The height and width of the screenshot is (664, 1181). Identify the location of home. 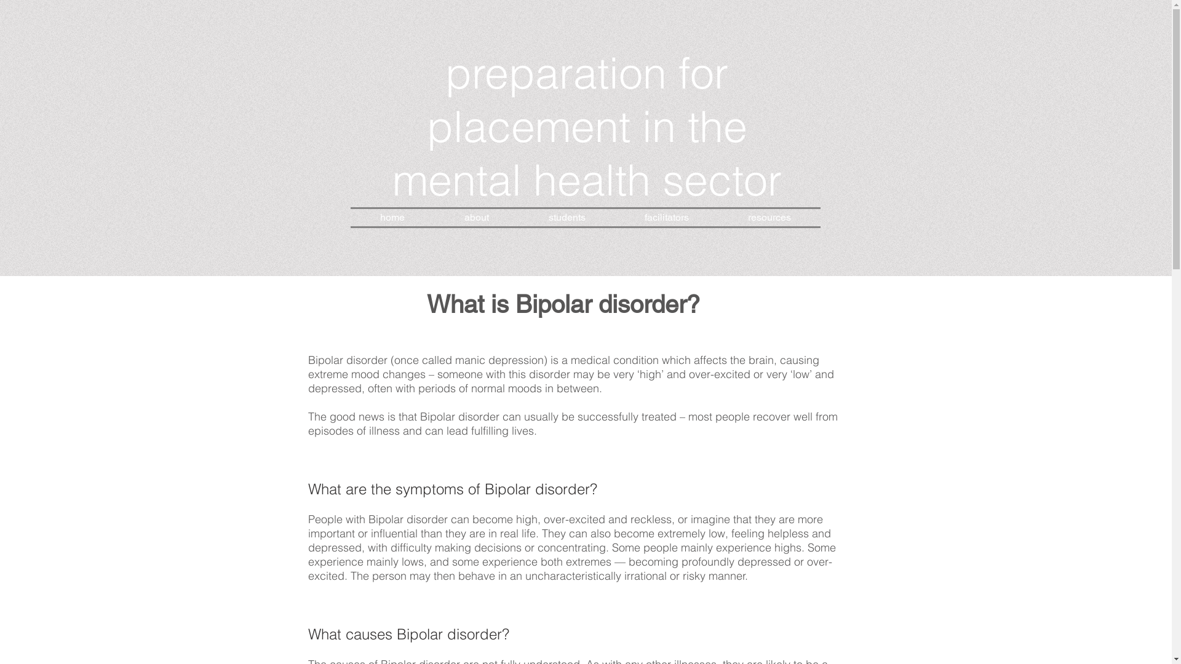
(392, 218).